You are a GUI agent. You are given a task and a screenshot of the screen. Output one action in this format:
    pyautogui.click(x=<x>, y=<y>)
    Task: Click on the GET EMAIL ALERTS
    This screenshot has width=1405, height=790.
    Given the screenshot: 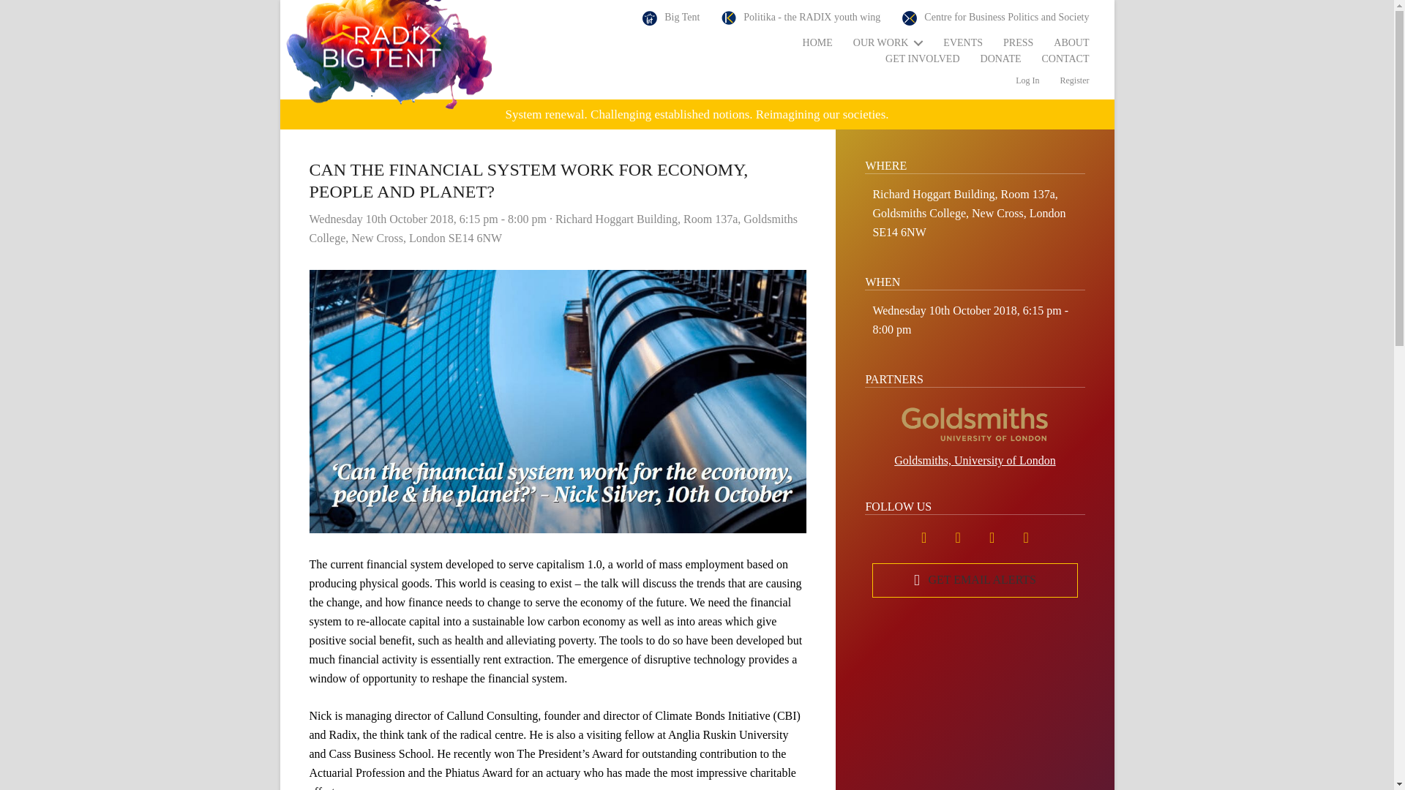 What is the action you would take?
    pyautogui.click(x=975, y=580)
    